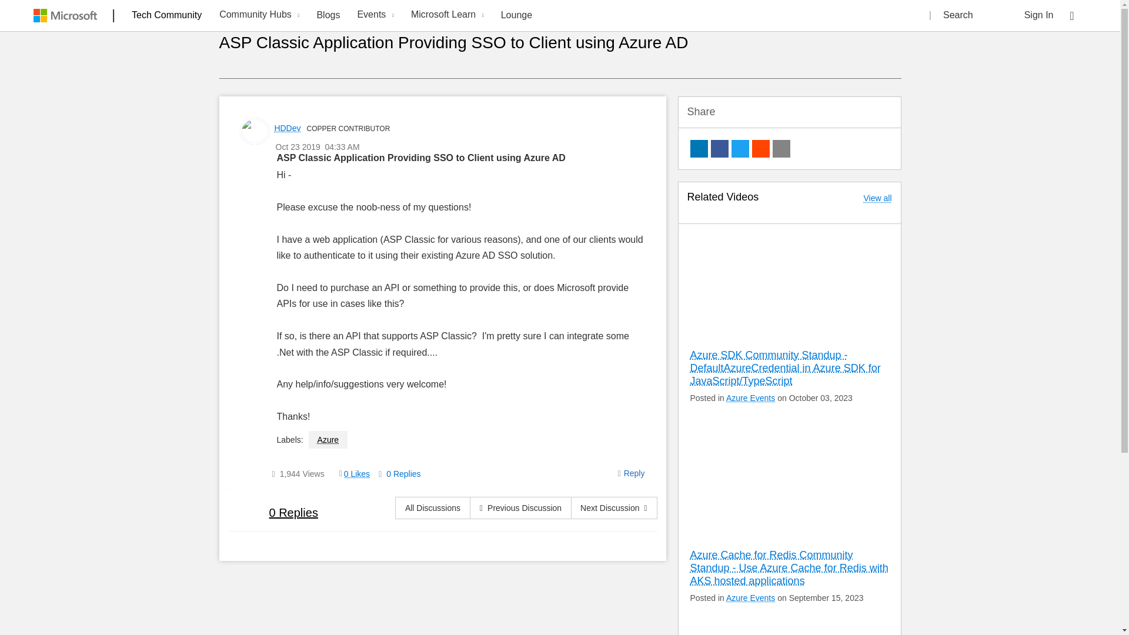  What do you see at coordinates (258, 15) in the screenshot?
I see `Community Hubs` at bounding box center [258, 15].